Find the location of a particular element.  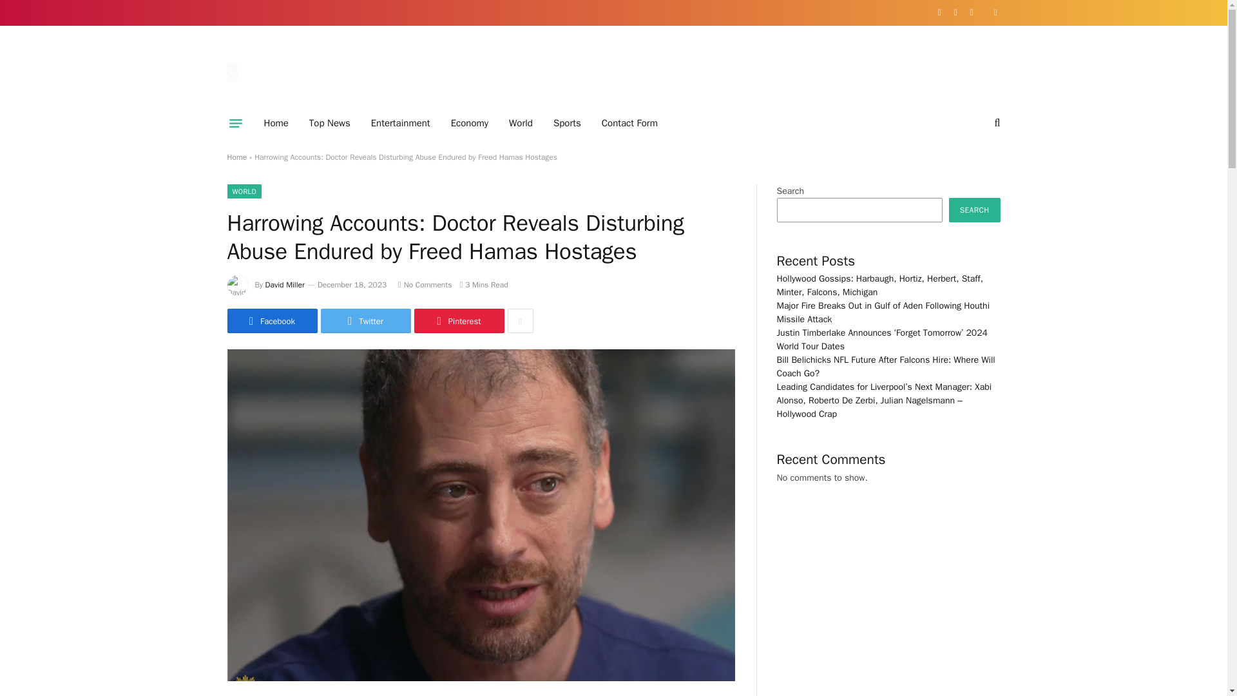

Sports is located at coordinates (567, 123).